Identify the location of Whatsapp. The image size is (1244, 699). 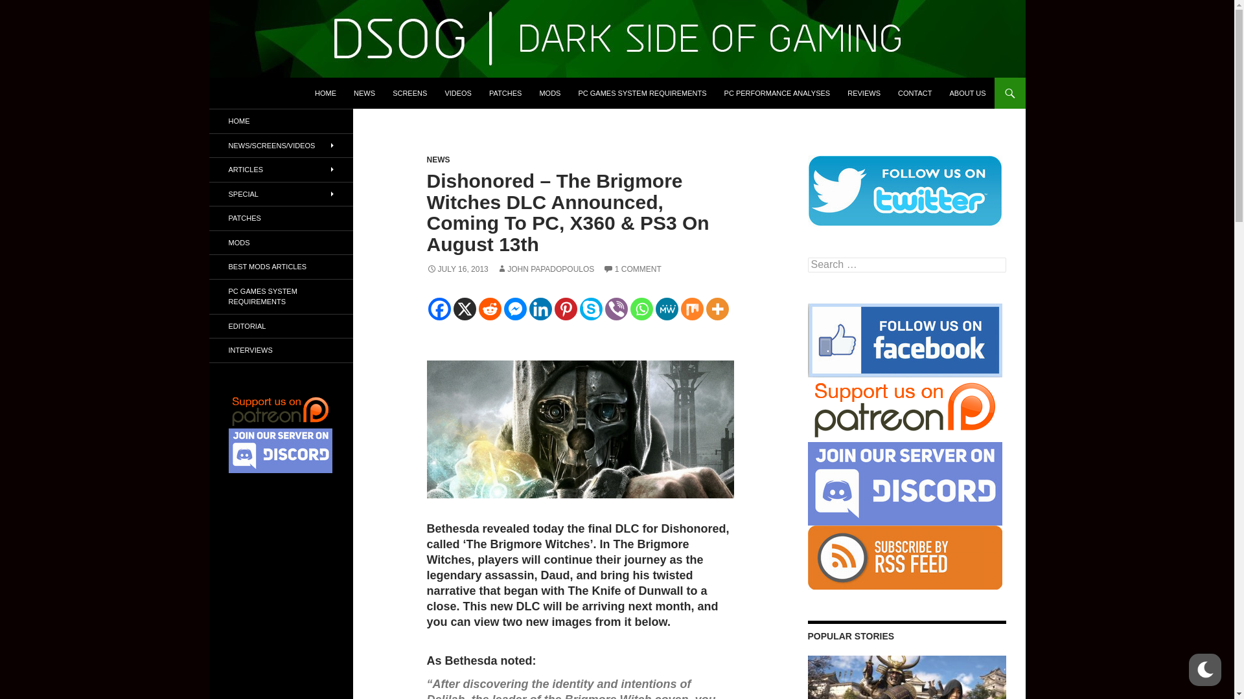
(640, 309).